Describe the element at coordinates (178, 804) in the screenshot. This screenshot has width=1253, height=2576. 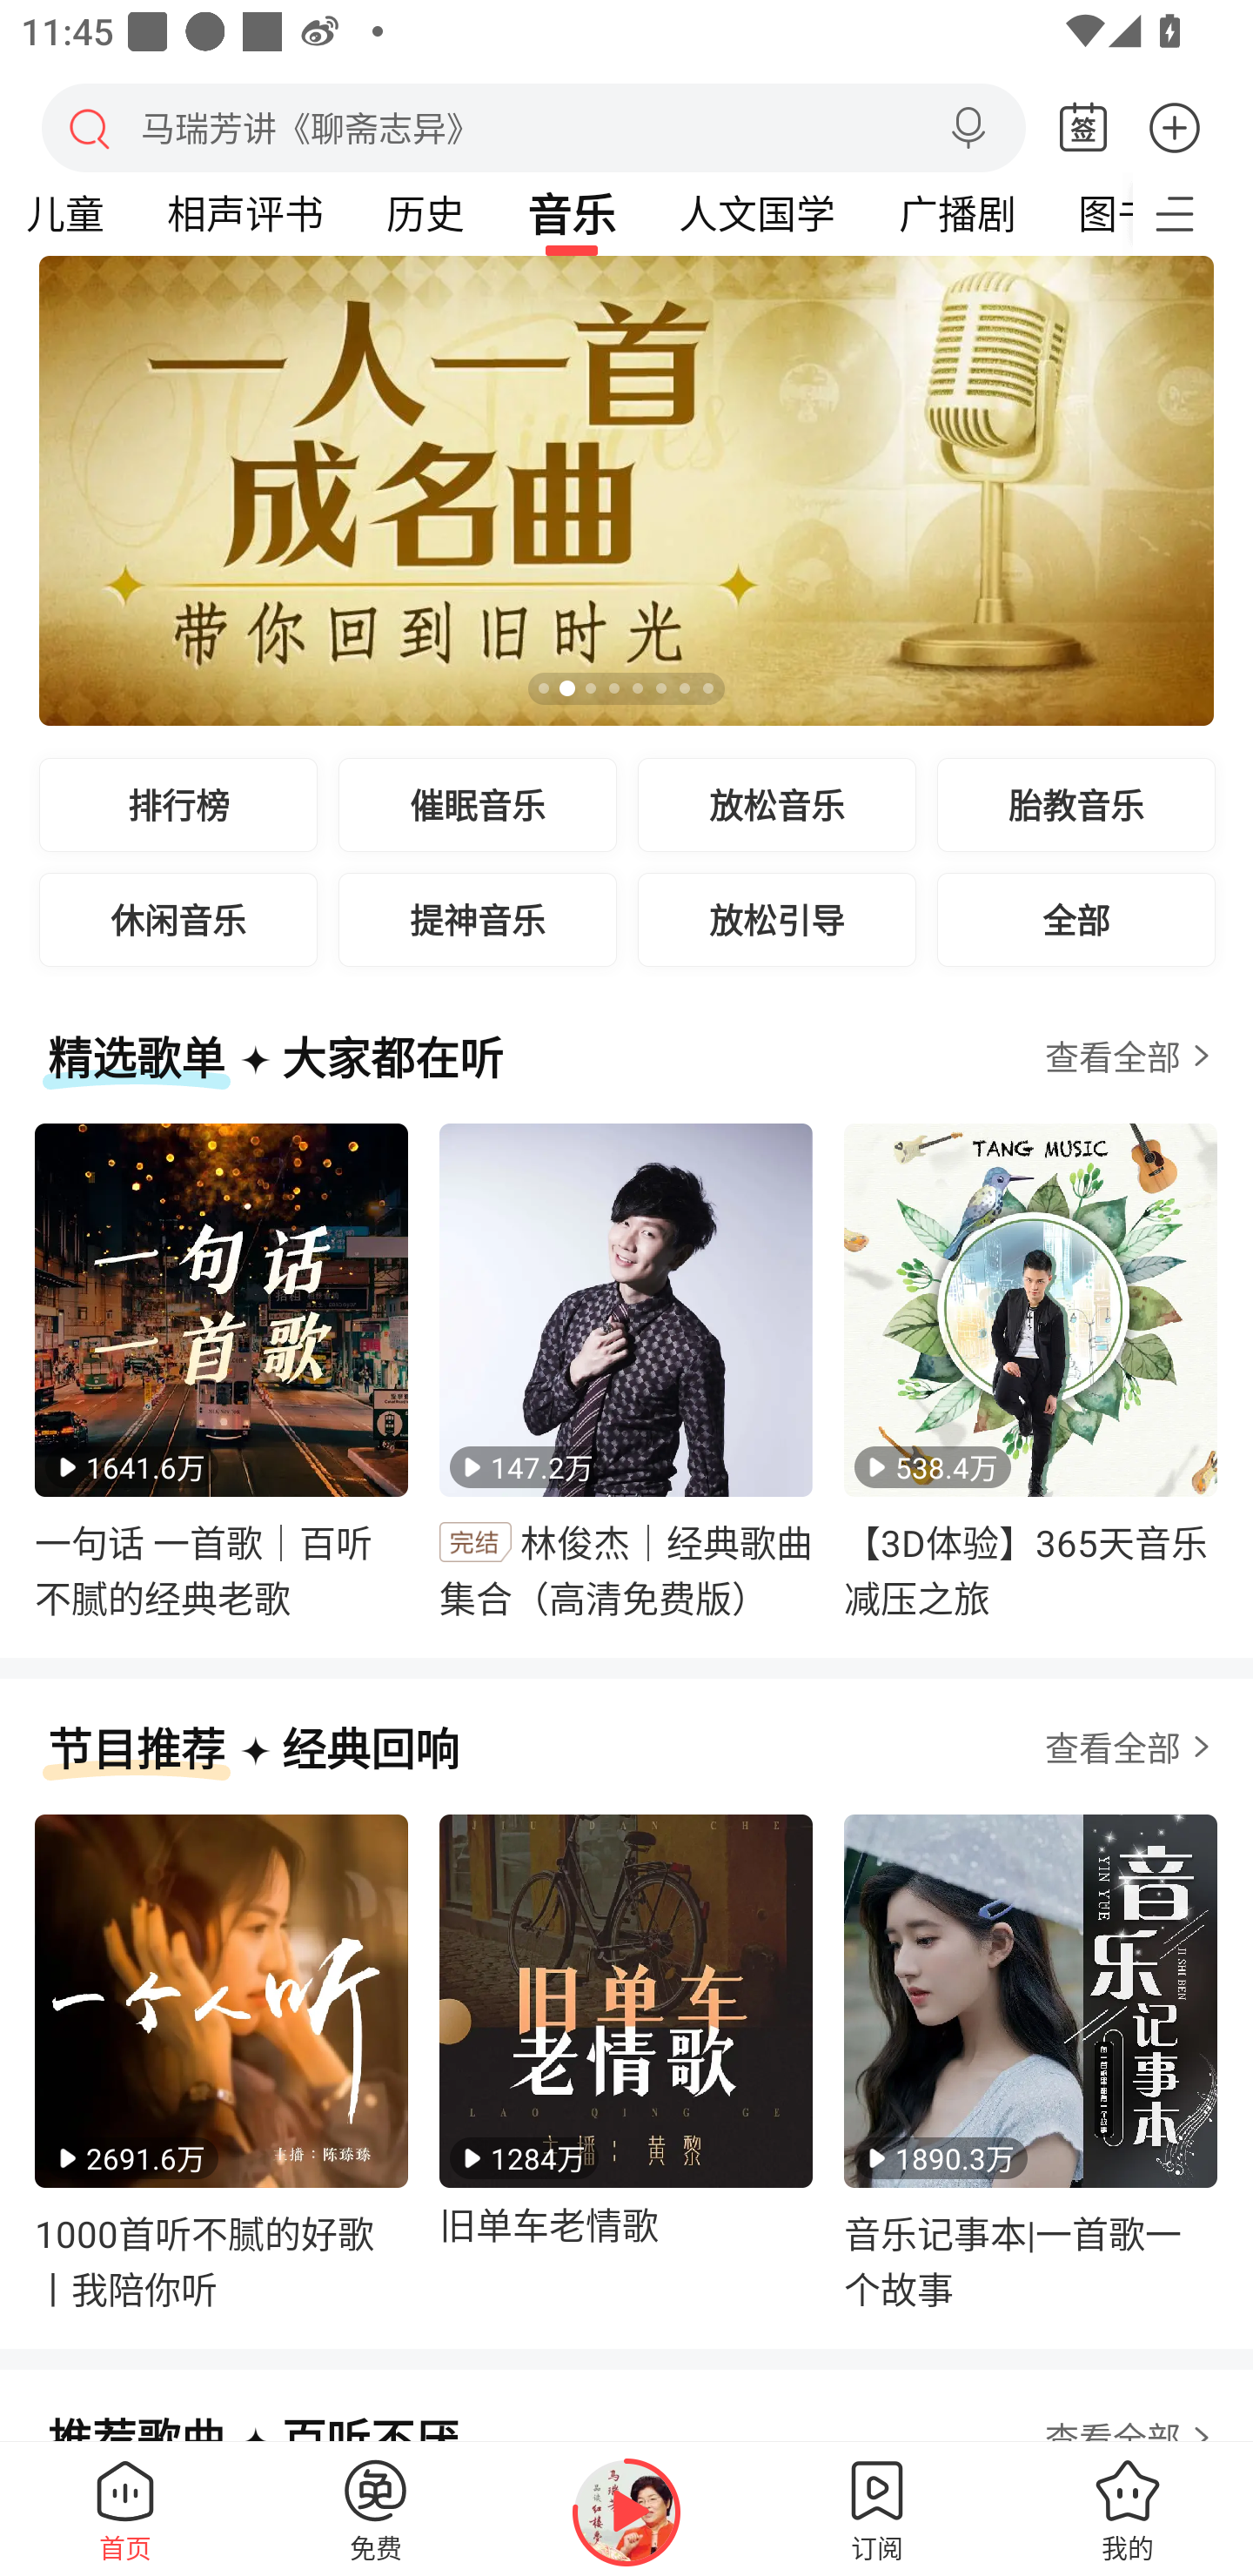
I see `排行榜` at that location.